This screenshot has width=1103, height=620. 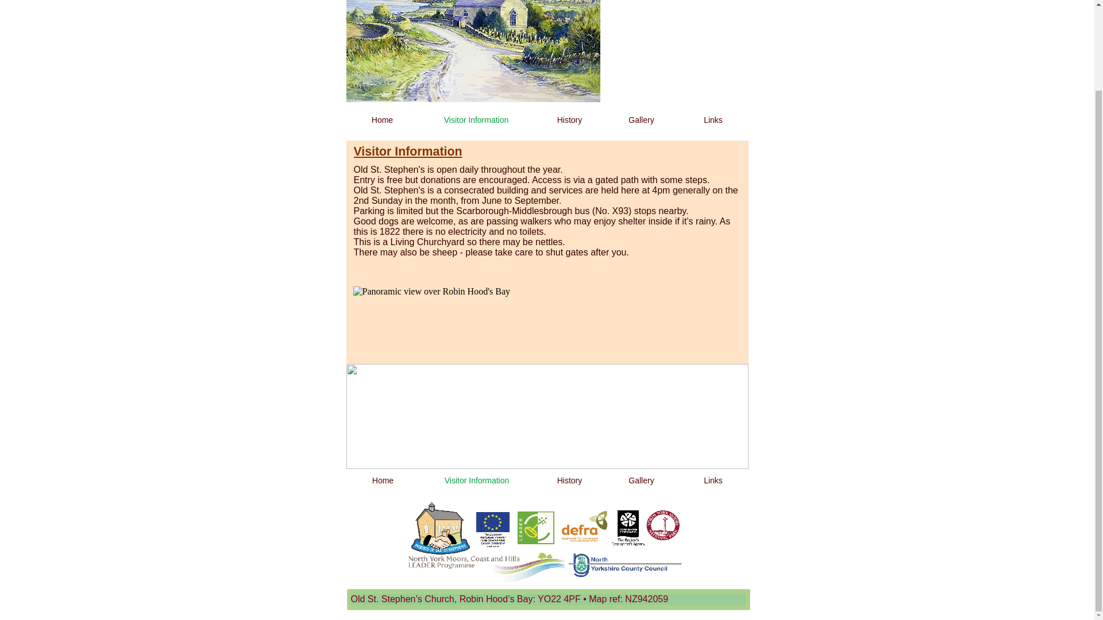 I want to click on Visitor Information, so click(x=475, y=481).